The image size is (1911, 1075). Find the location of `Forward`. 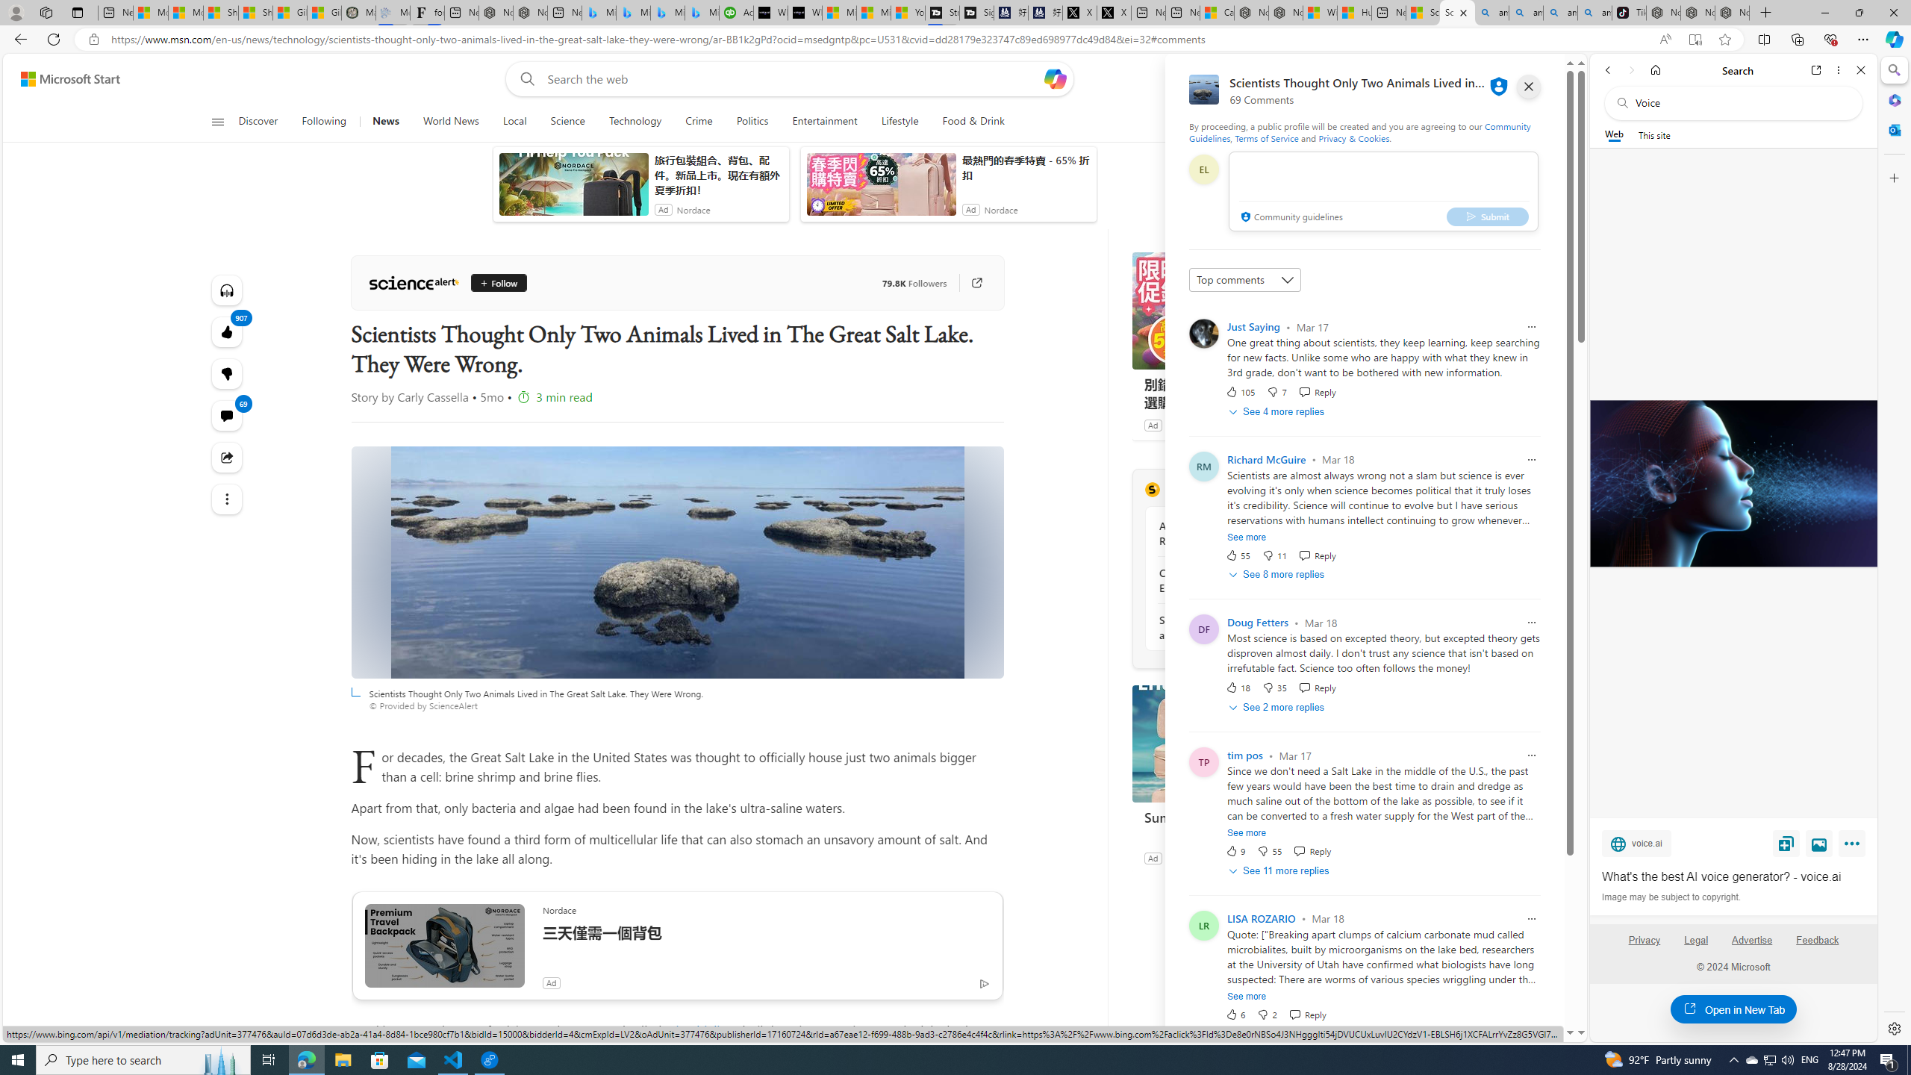

Forward is located at coordinates (1630, 70).